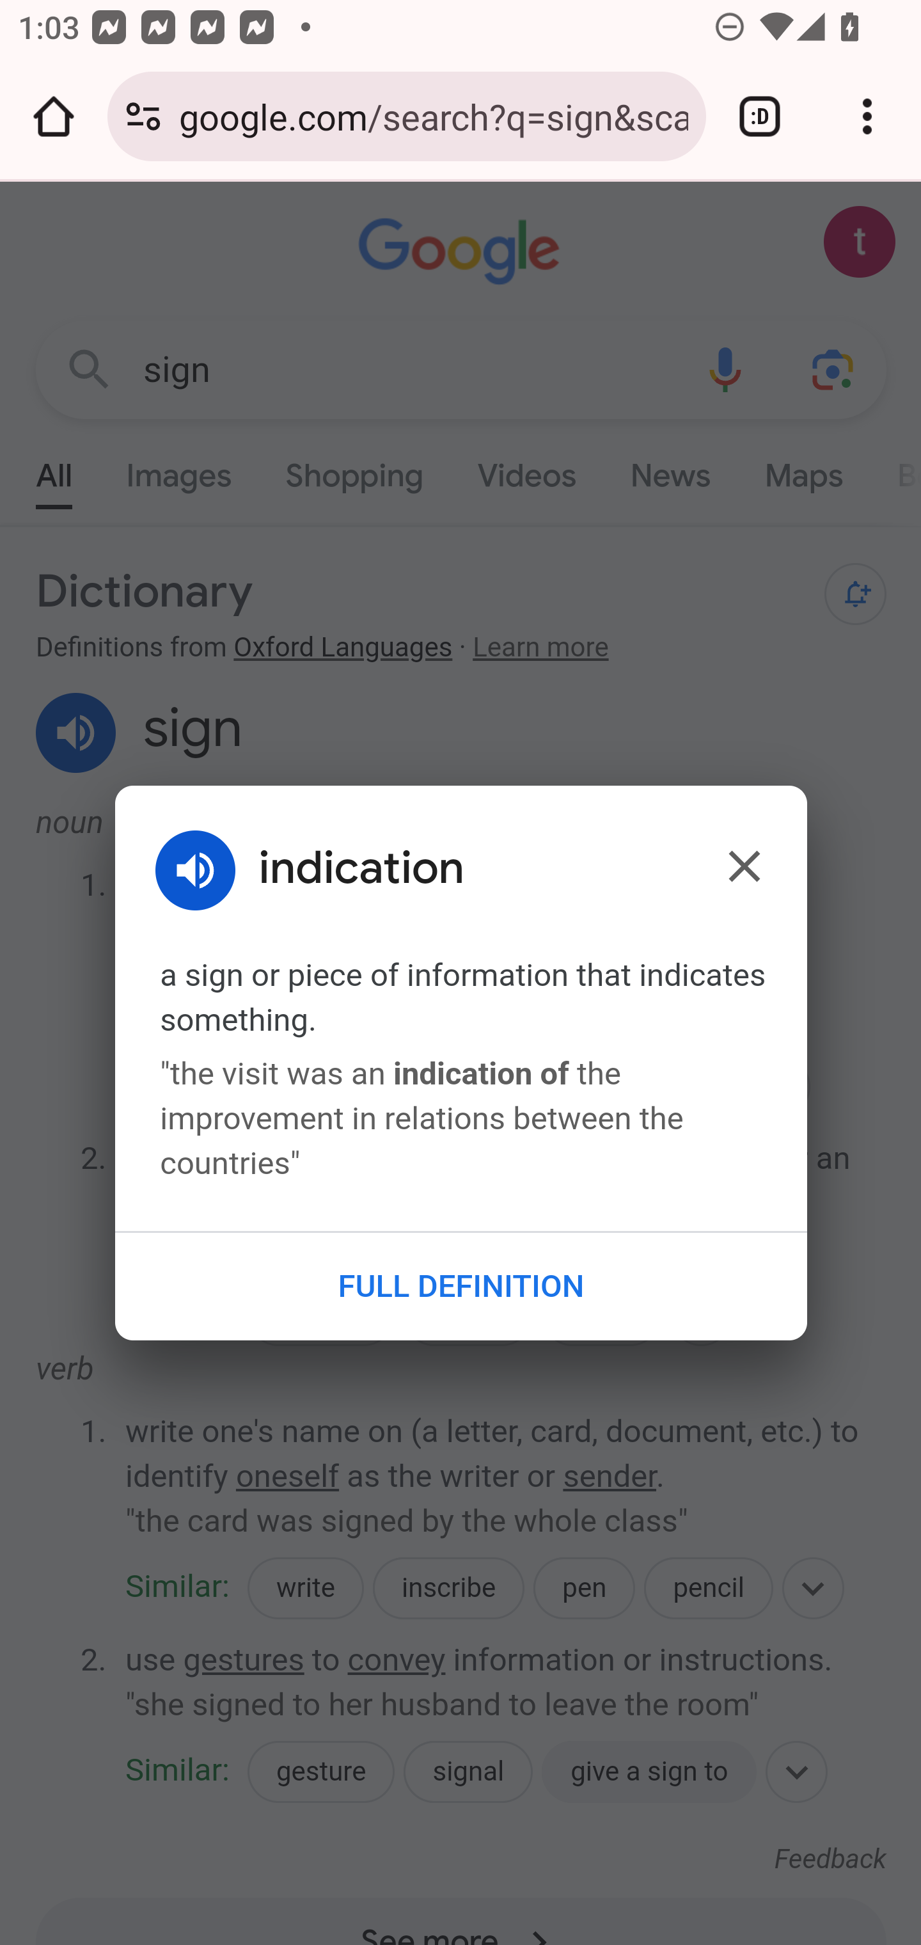  I want to click on Exit snippet, so click(744, 865).